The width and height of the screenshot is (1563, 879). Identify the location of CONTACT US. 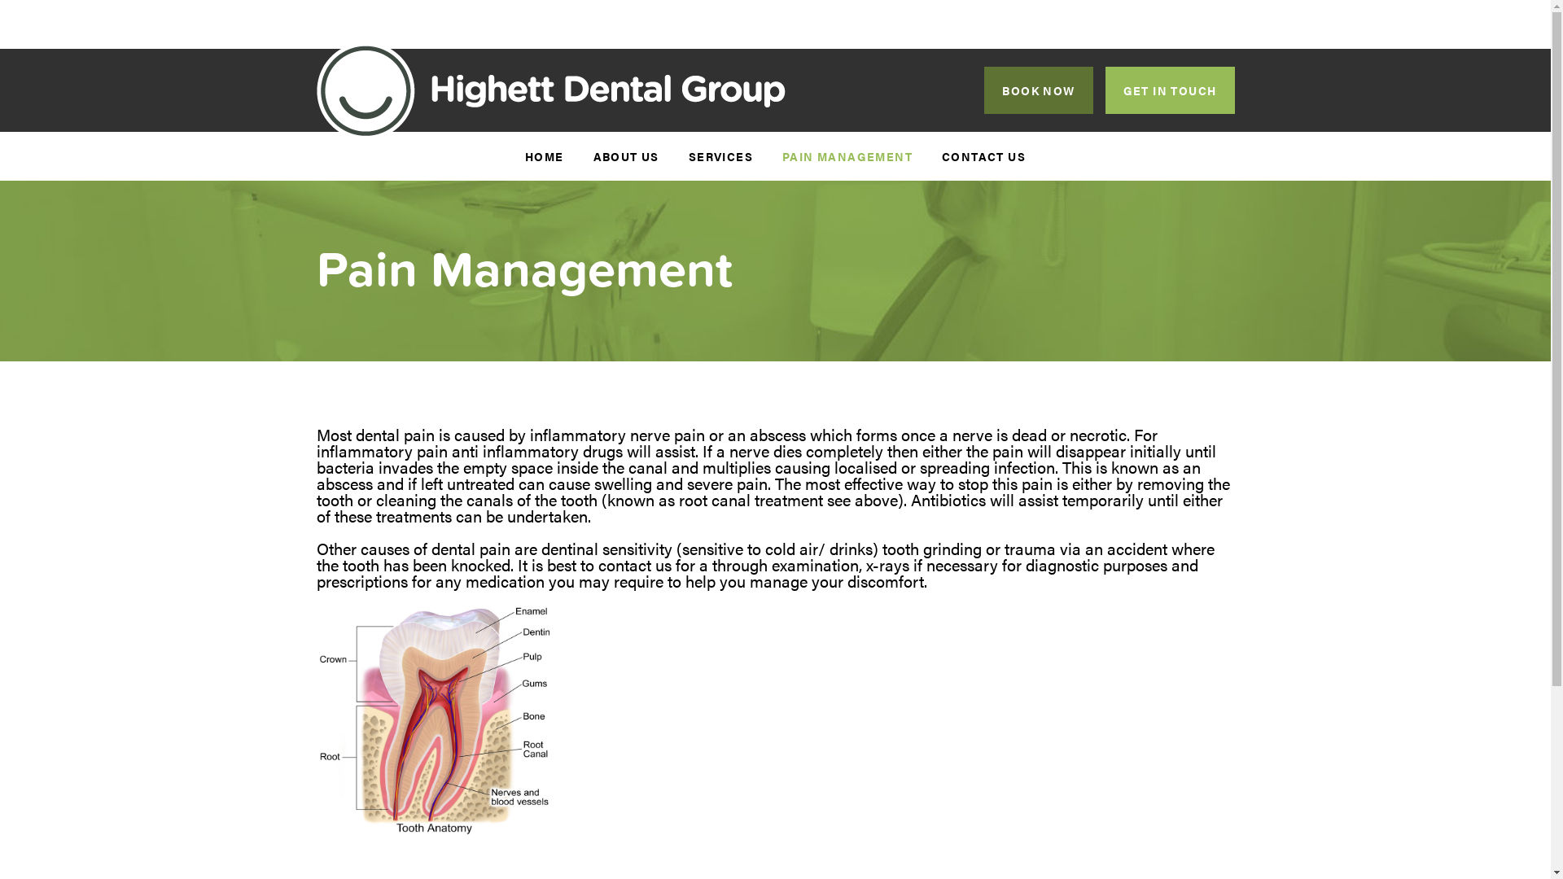
(983, 156).